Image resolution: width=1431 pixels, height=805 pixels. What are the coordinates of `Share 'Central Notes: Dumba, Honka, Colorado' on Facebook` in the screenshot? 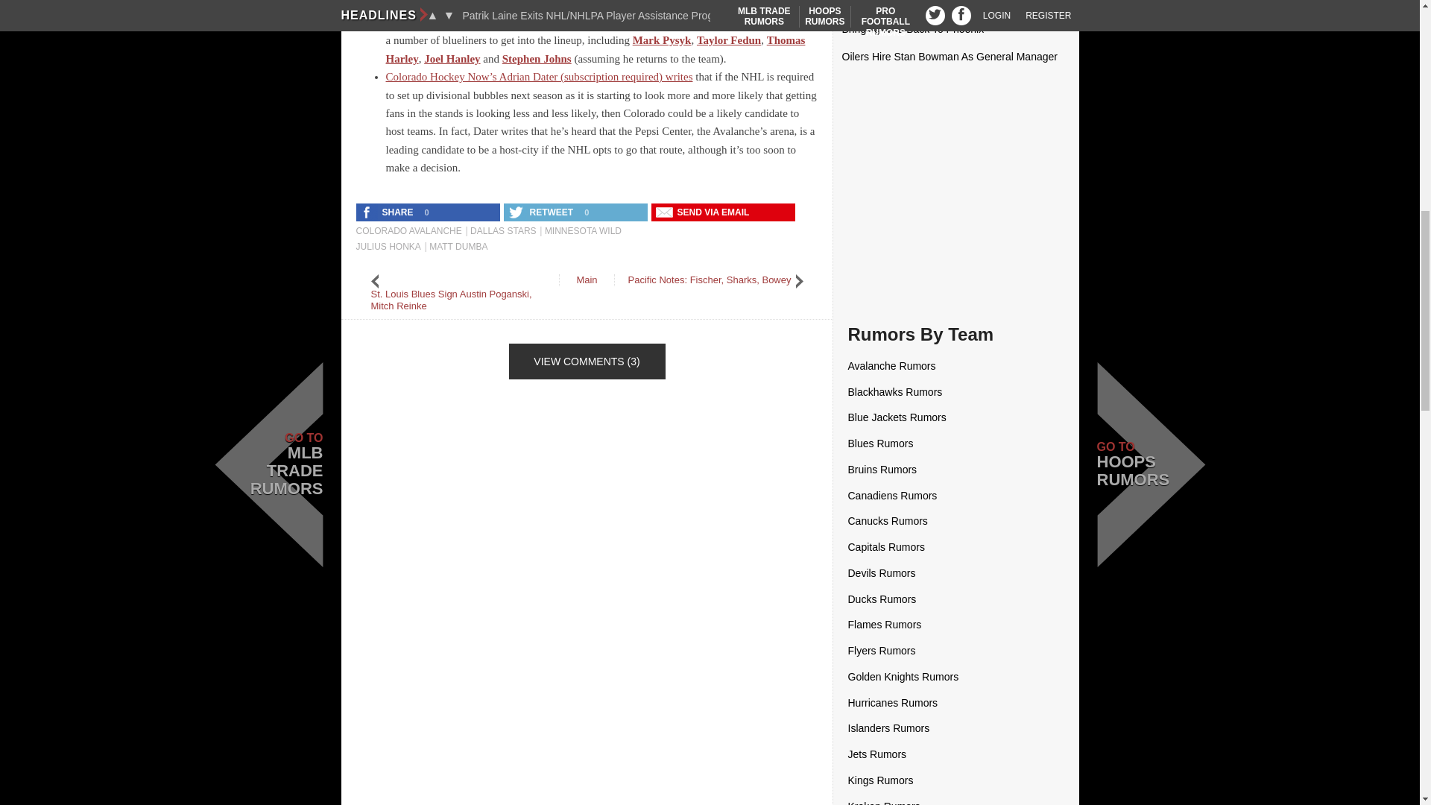 It's located at (388, 212).